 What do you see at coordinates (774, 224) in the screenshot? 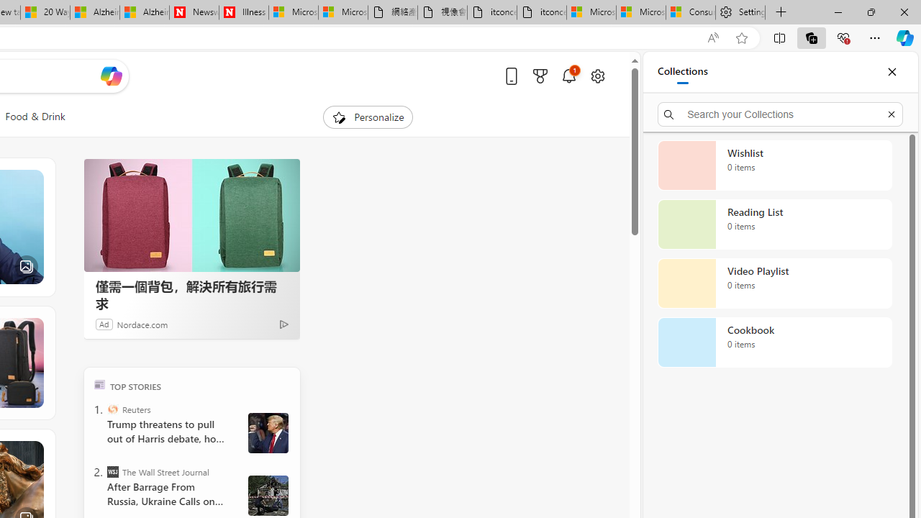
I see `Reading List collection, 0 items` at bounding box center [774, 224].